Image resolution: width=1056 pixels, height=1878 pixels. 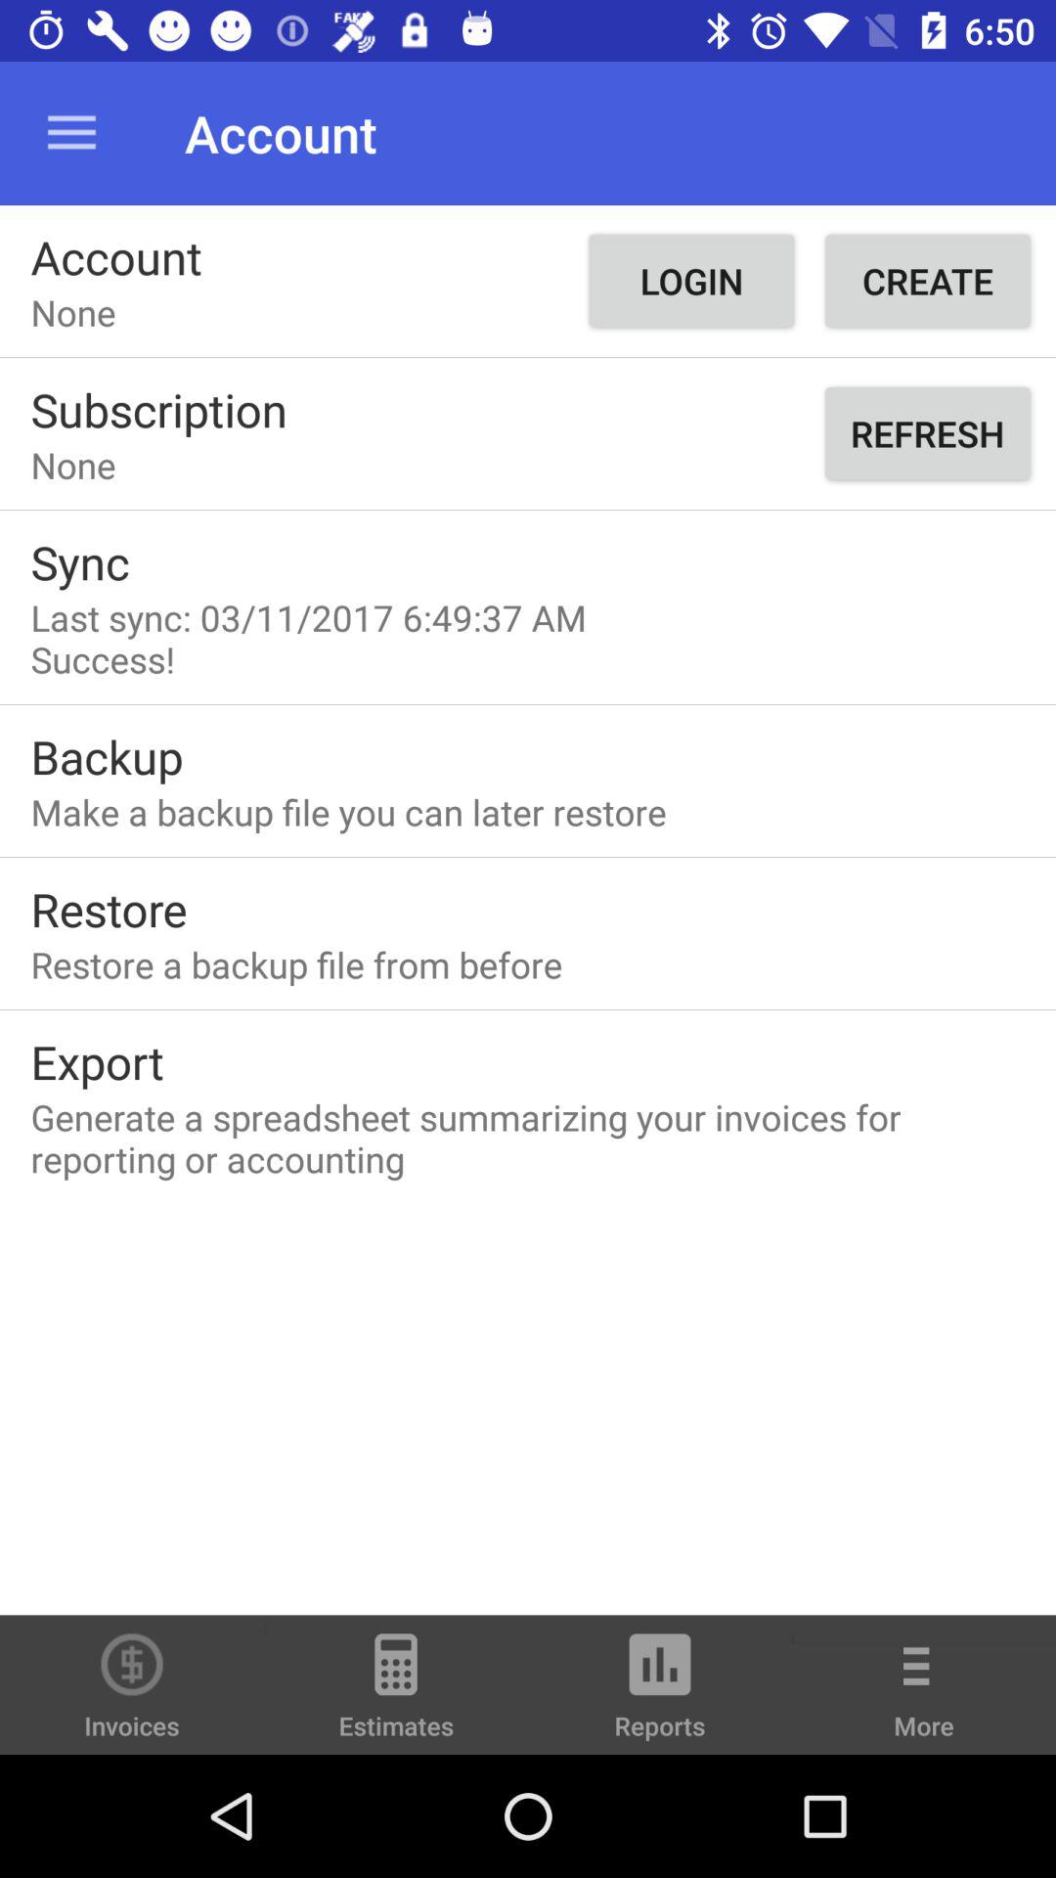 I want to click on tap the icon next to the account, so click(x=690, y=281).